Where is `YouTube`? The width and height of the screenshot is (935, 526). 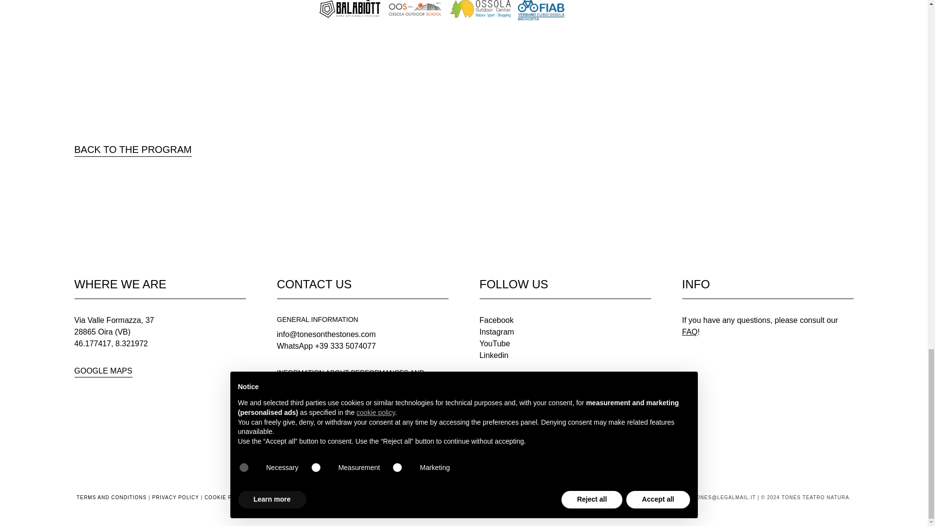 YouTube is located at coordinates (494, 343).